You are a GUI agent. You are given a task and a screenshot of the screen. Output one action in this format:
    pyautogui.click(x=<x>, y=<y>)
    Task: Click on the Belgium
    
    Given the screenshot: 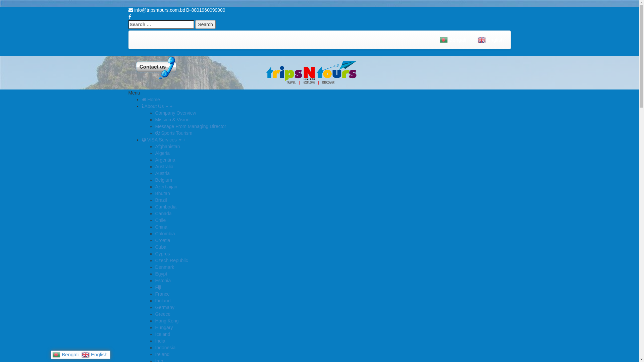 What is the action you would take?
    pyautogui.click(x=164, y=180)
    